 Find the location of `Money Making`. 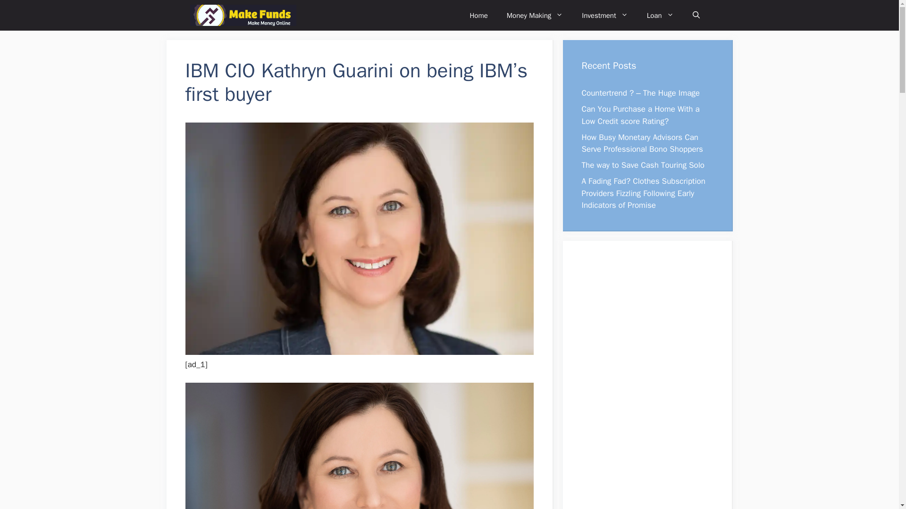

Money Making is located at coordinates (535, 15).